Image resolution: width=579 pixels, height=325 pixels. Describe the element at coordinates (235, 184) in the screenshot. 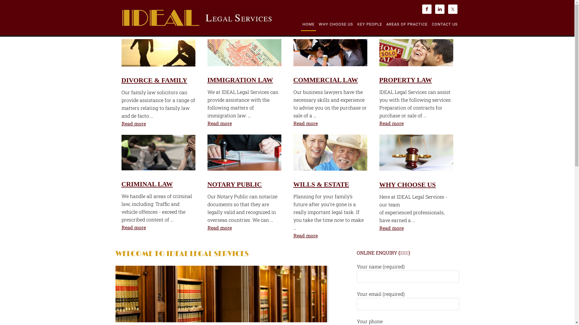

I see `NOTARY PUBLIC` at that location.